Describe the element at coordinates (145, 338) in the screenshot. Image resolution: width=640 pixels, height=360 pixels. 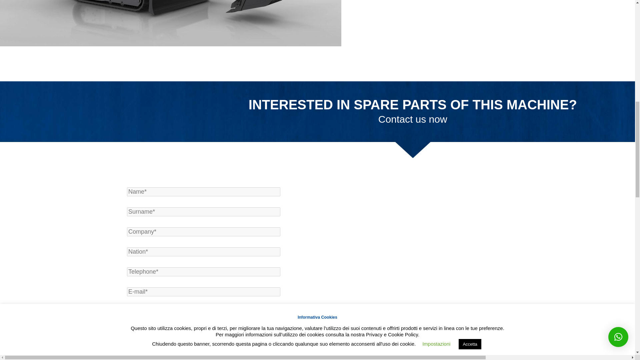
I see `0` at that location.